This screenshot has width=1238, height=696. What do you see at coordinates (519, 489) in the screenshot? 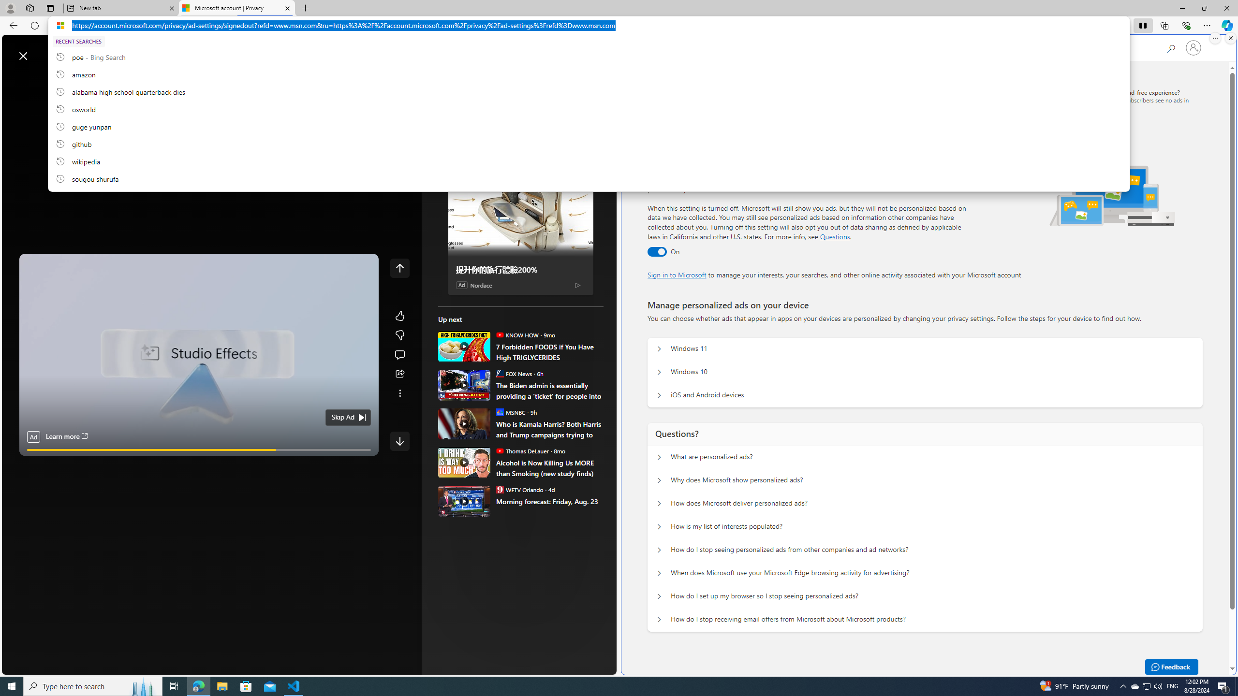
I see `WFTV Orlando WFTV Orlando` at bounding box center [519, 489].